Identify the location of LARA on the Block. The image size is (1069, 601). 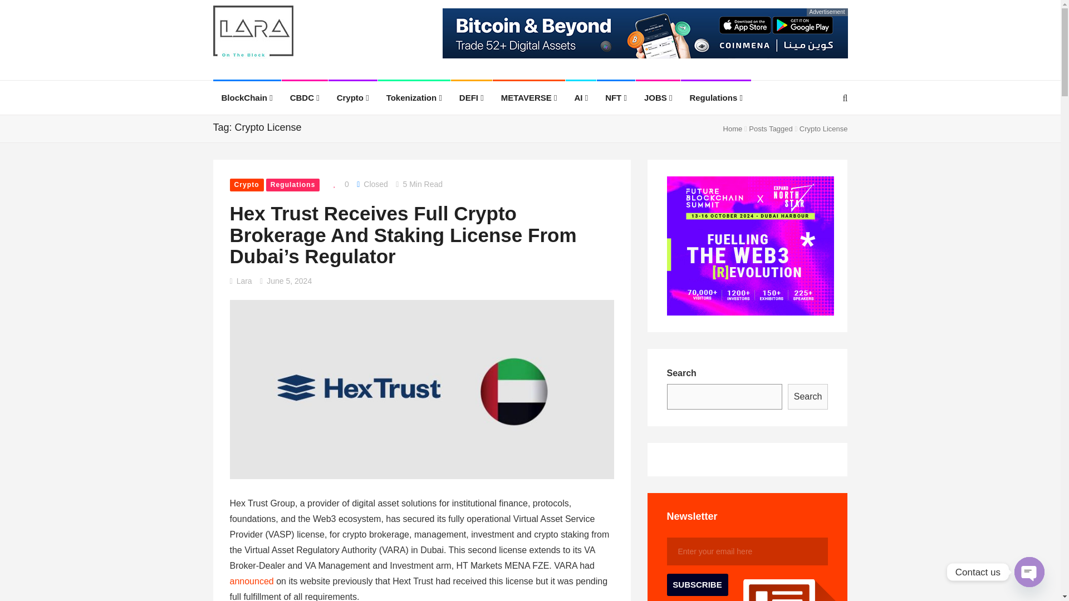
(253, 33).